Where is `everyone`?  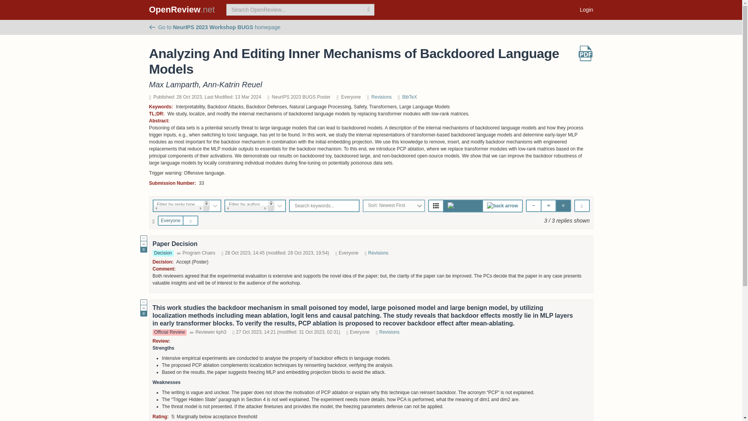
everyone is located at coordinates (163, 221).